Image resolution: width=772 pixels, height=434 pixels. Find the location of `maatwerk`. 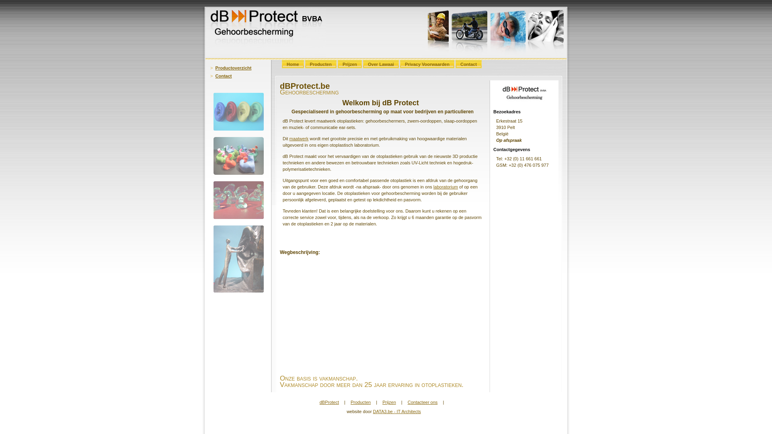

maatwerk is located at coordinates (299, 139).